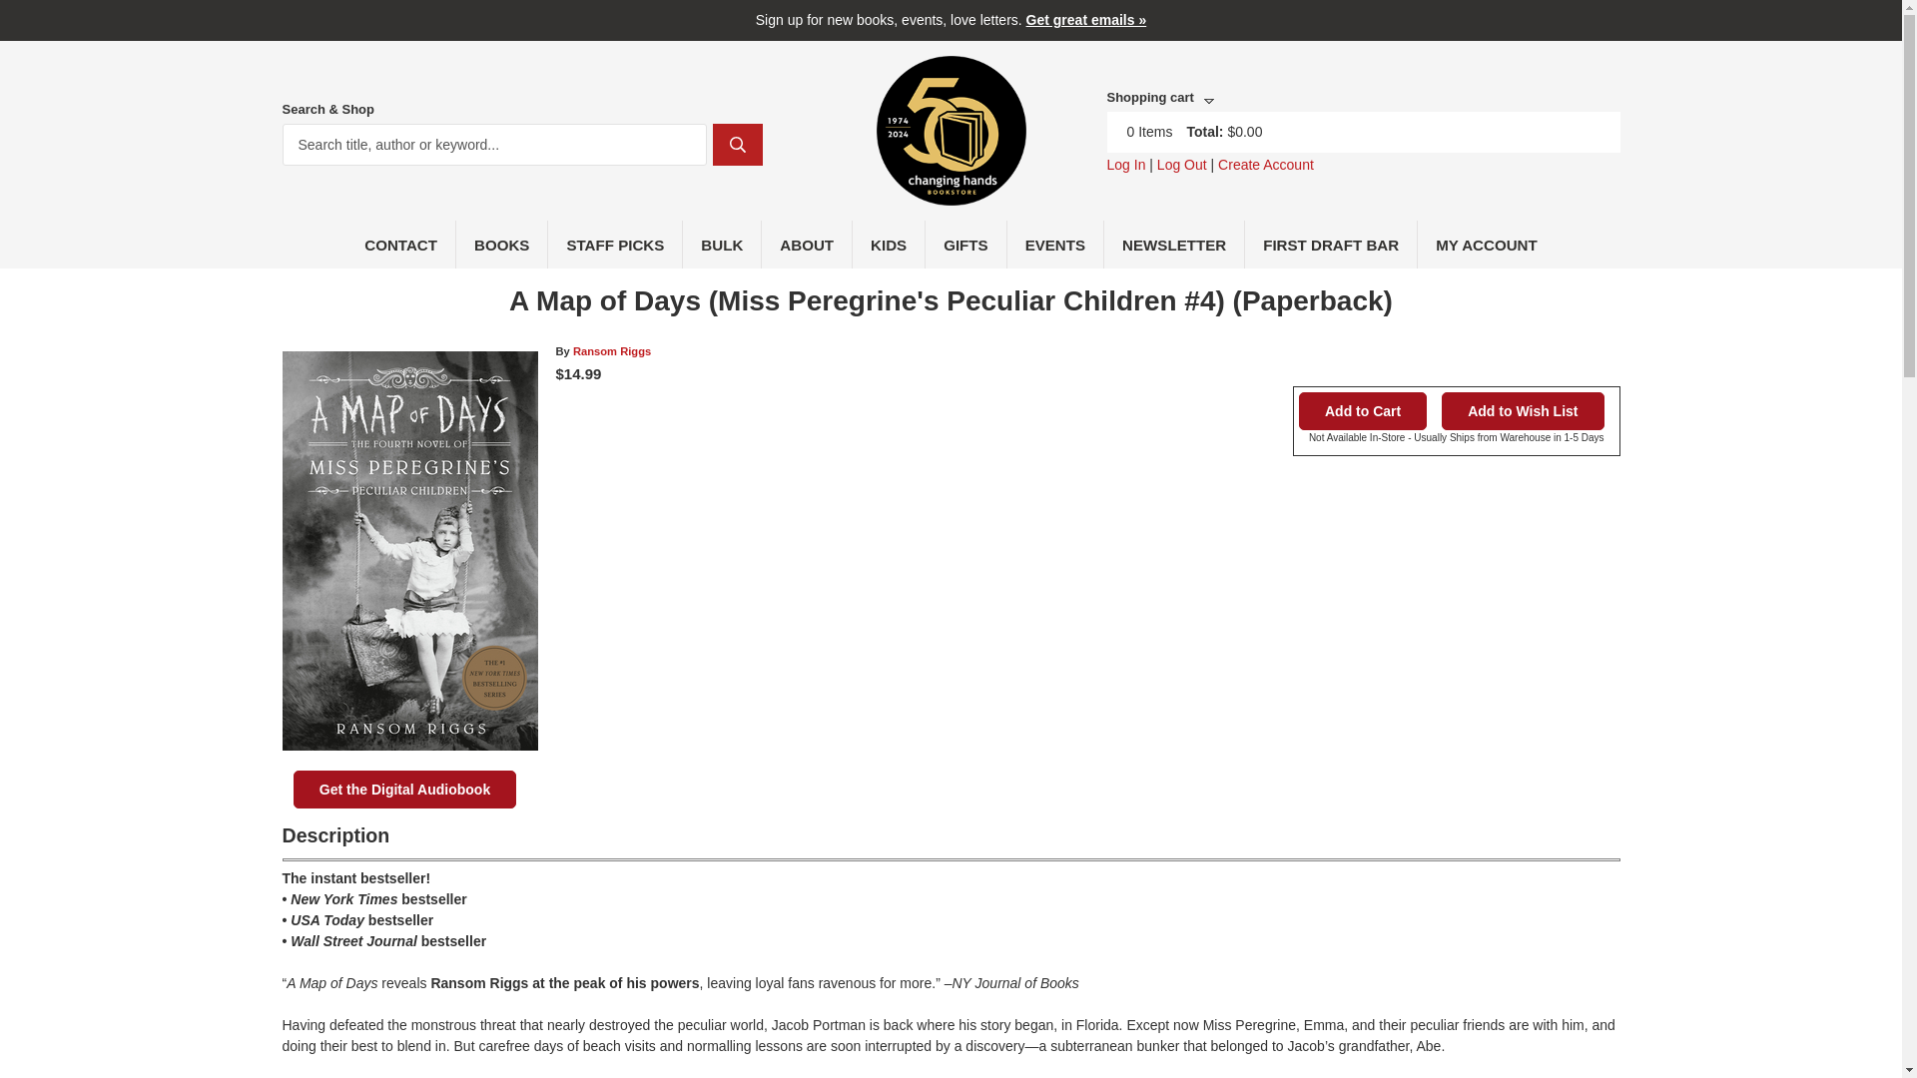 Image resolution: width=1917 pixels, height=1078 pixels. What do you see at coordinates (807, 244) in the screenshot?
I see `ABOUT` at bounding box center [807, 244].